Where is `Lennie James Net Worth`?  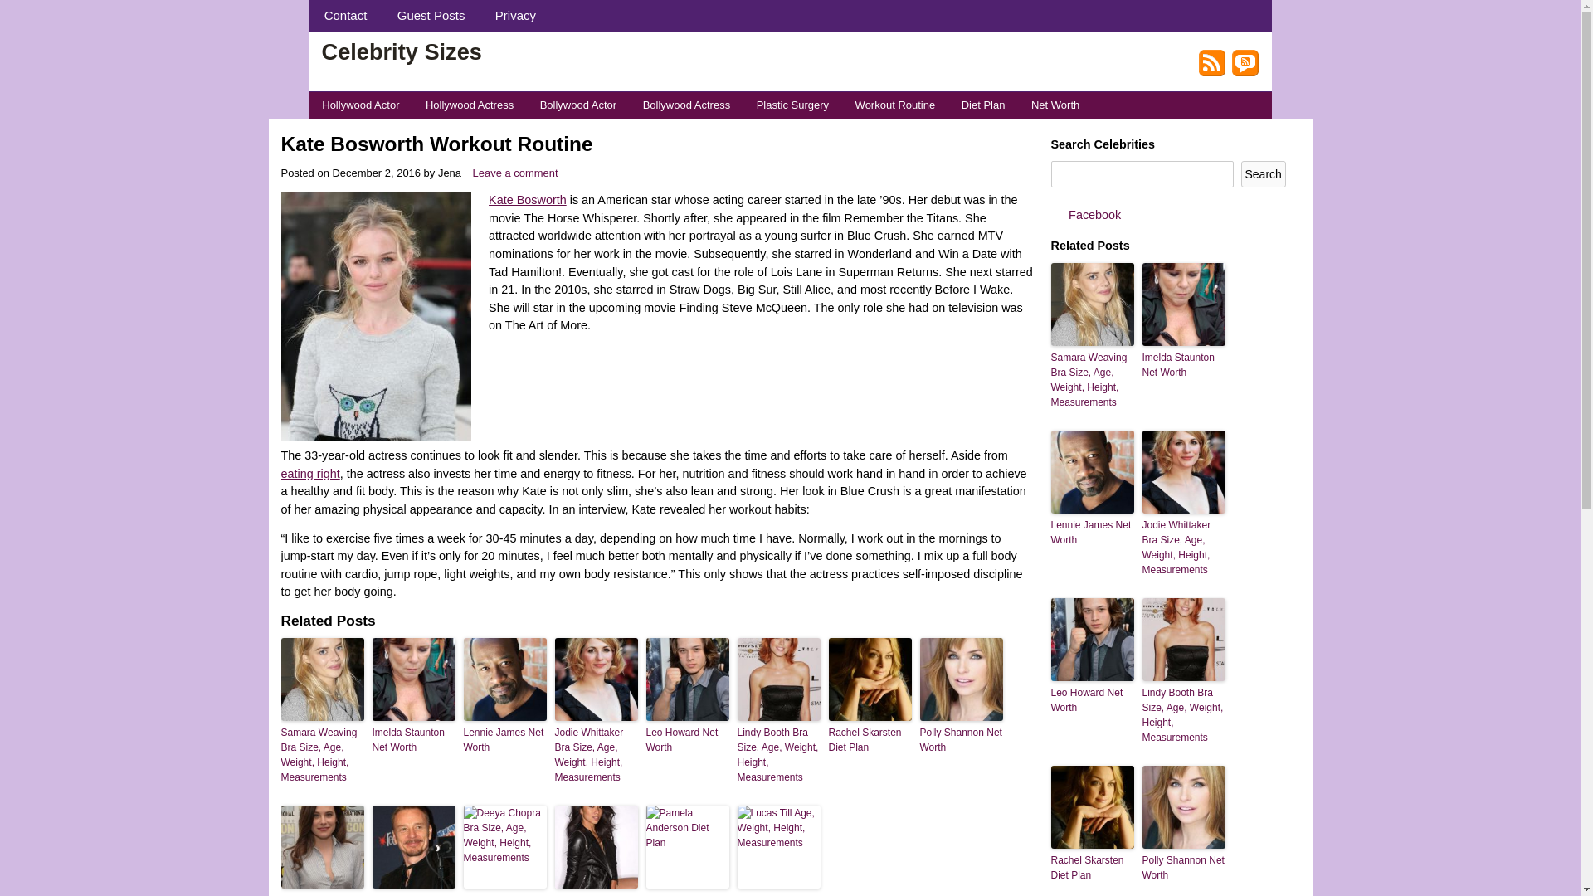 Lennie James Net Worth is located at coordinates (504, 740).